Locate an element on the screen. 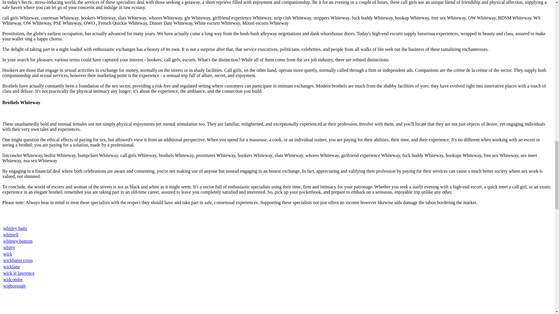 The width and height of the screenshot is (559, 314). wickhams cross is located at coordinates (18, 260).